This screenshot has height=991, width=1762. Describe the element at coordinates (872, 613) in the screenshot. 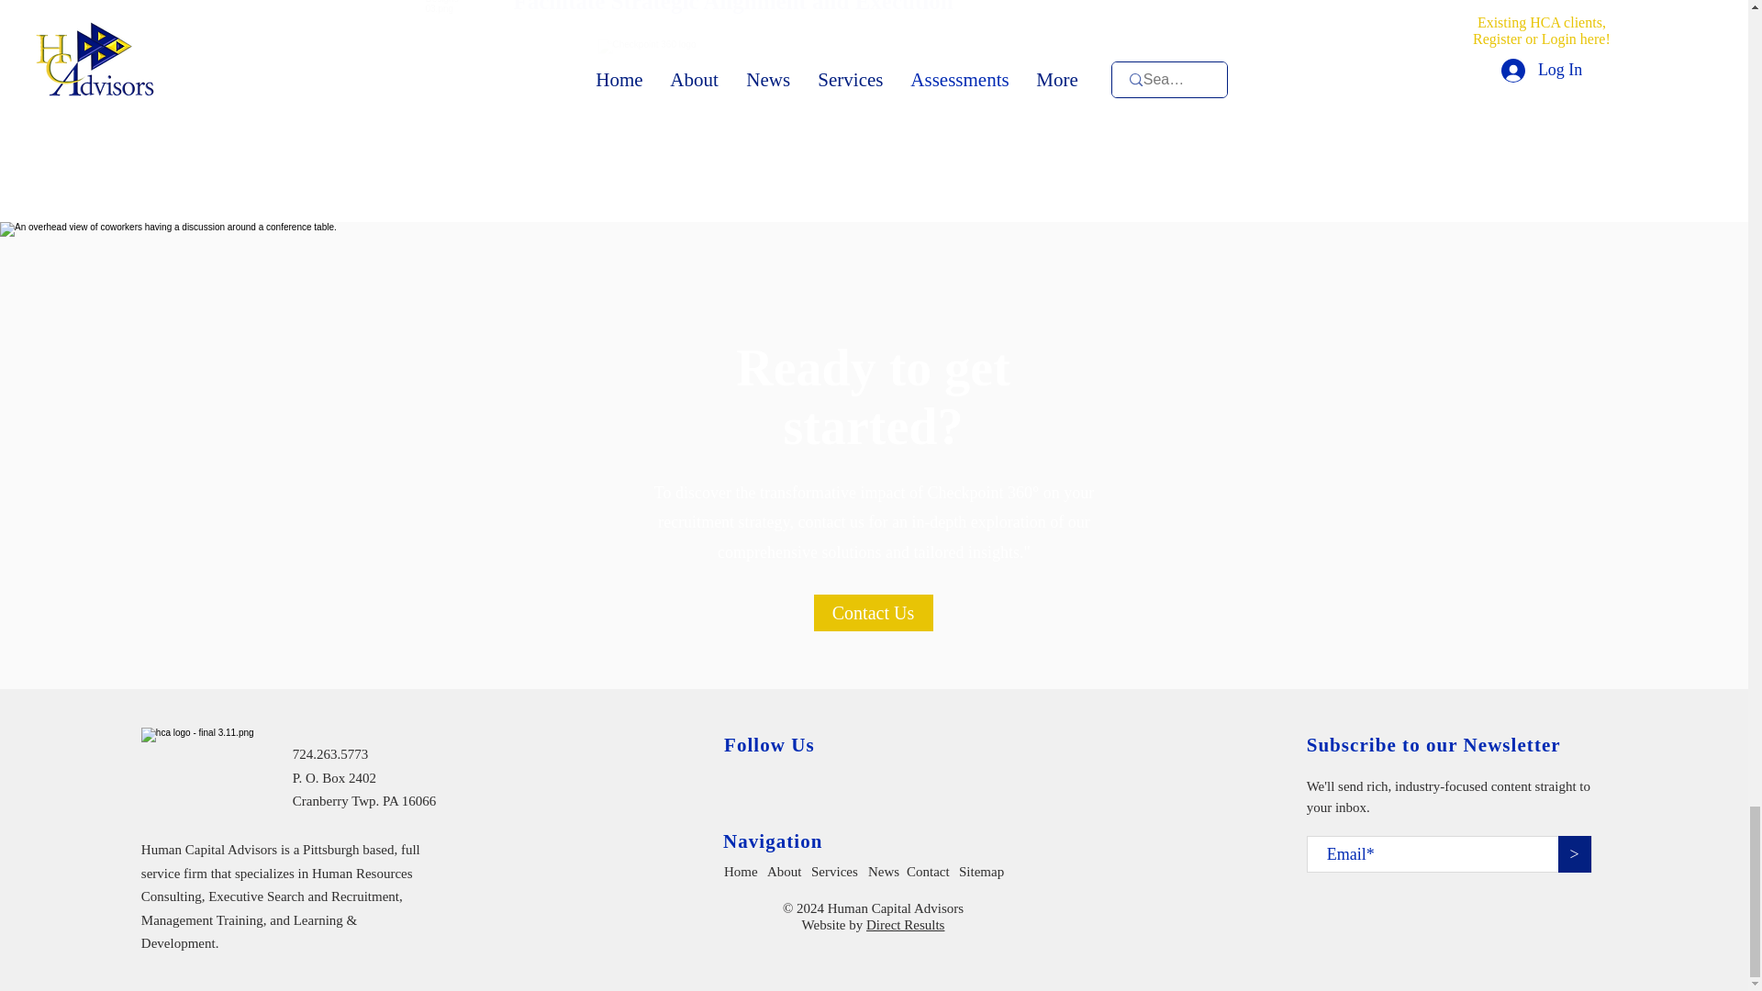

I see `Contact Us` at that location.